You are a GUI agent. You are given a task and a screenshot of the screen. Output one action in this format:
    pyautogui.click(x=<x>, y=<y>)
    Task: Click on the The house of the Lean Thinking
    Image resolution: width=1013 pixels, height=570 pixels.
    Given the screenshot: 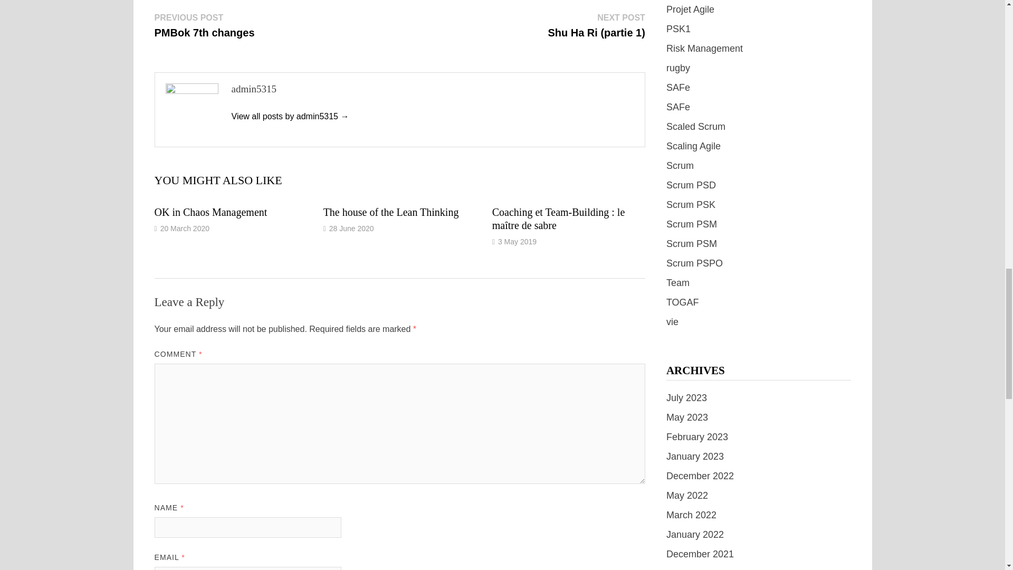 What is the action you would take?
    pyautogui.click(x=517, y=242)
    